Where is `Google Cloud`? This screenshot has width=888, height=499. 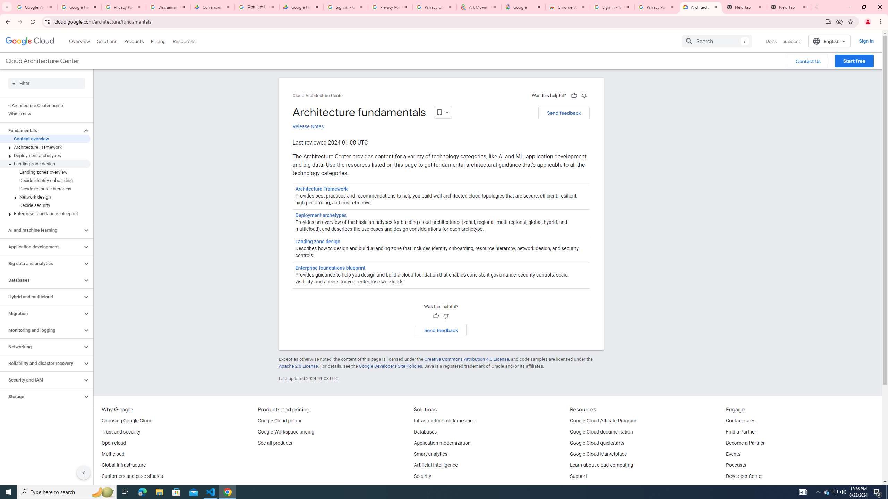
Google Cloud is located at coordinates (30, 41).